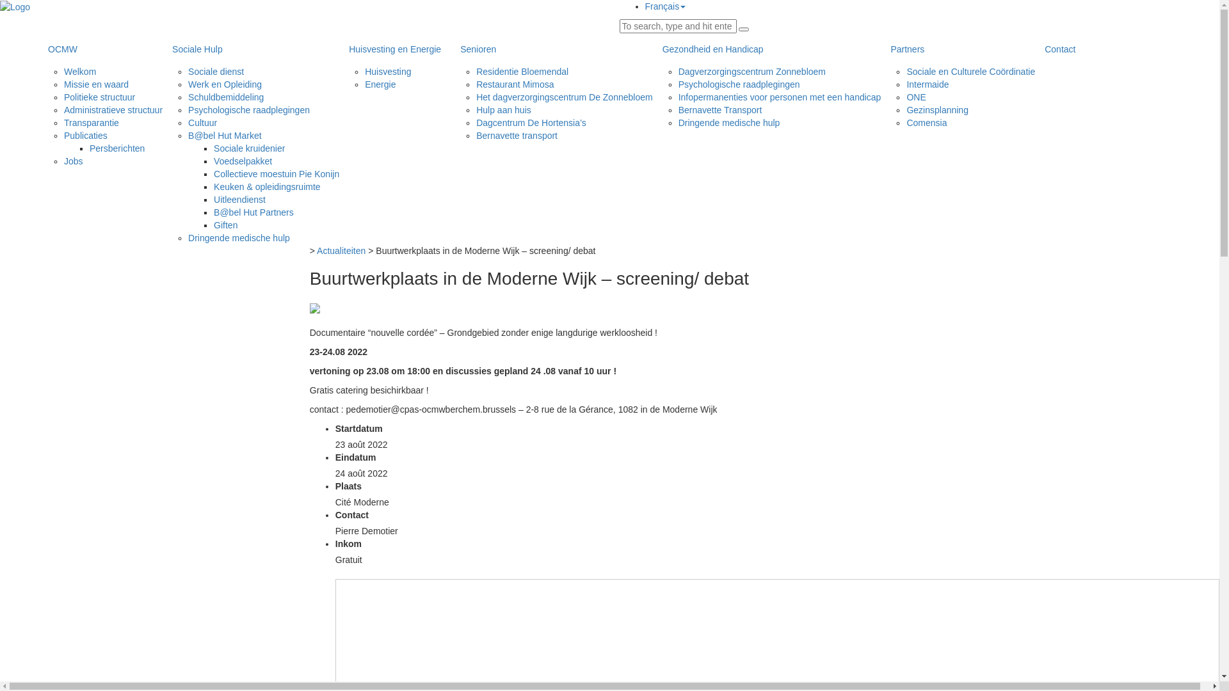 The height and width of the screenshot is (691, 1229). I want to click on Sociale Hulp, so click(251, 49).